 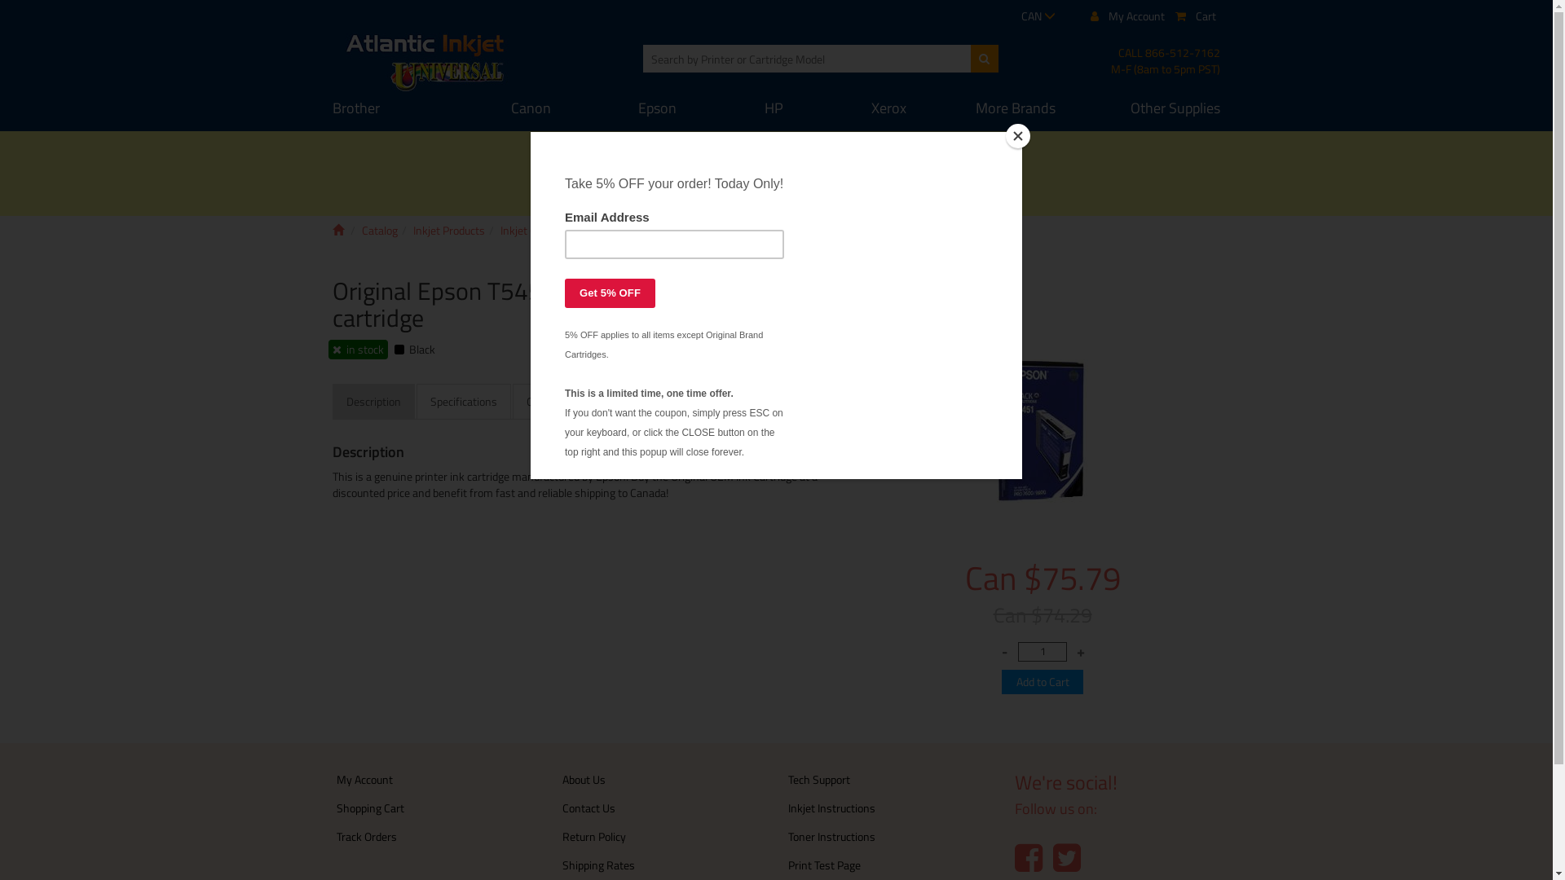 I want to click on Print Test Page, so click(x=825, y=865).